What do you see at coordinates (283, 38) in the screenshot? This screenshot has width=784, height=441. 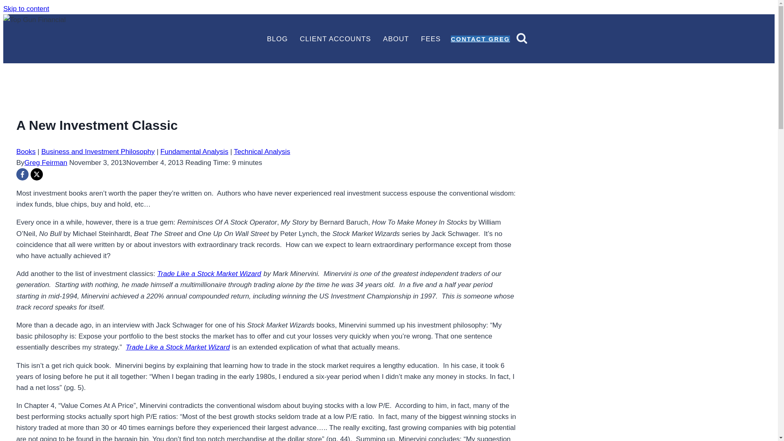 I see `BLOG` at bounding box center [283, 38].